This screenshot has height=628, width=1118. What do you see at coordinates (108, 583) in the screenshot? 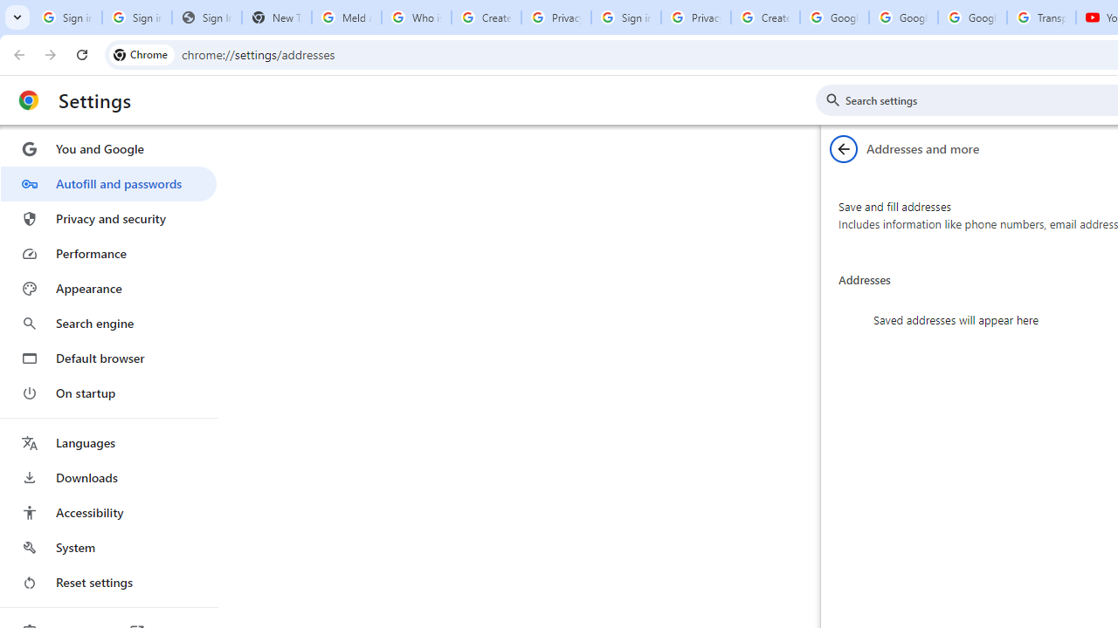
I see `Reset settings` at bounding box center [108, 583].